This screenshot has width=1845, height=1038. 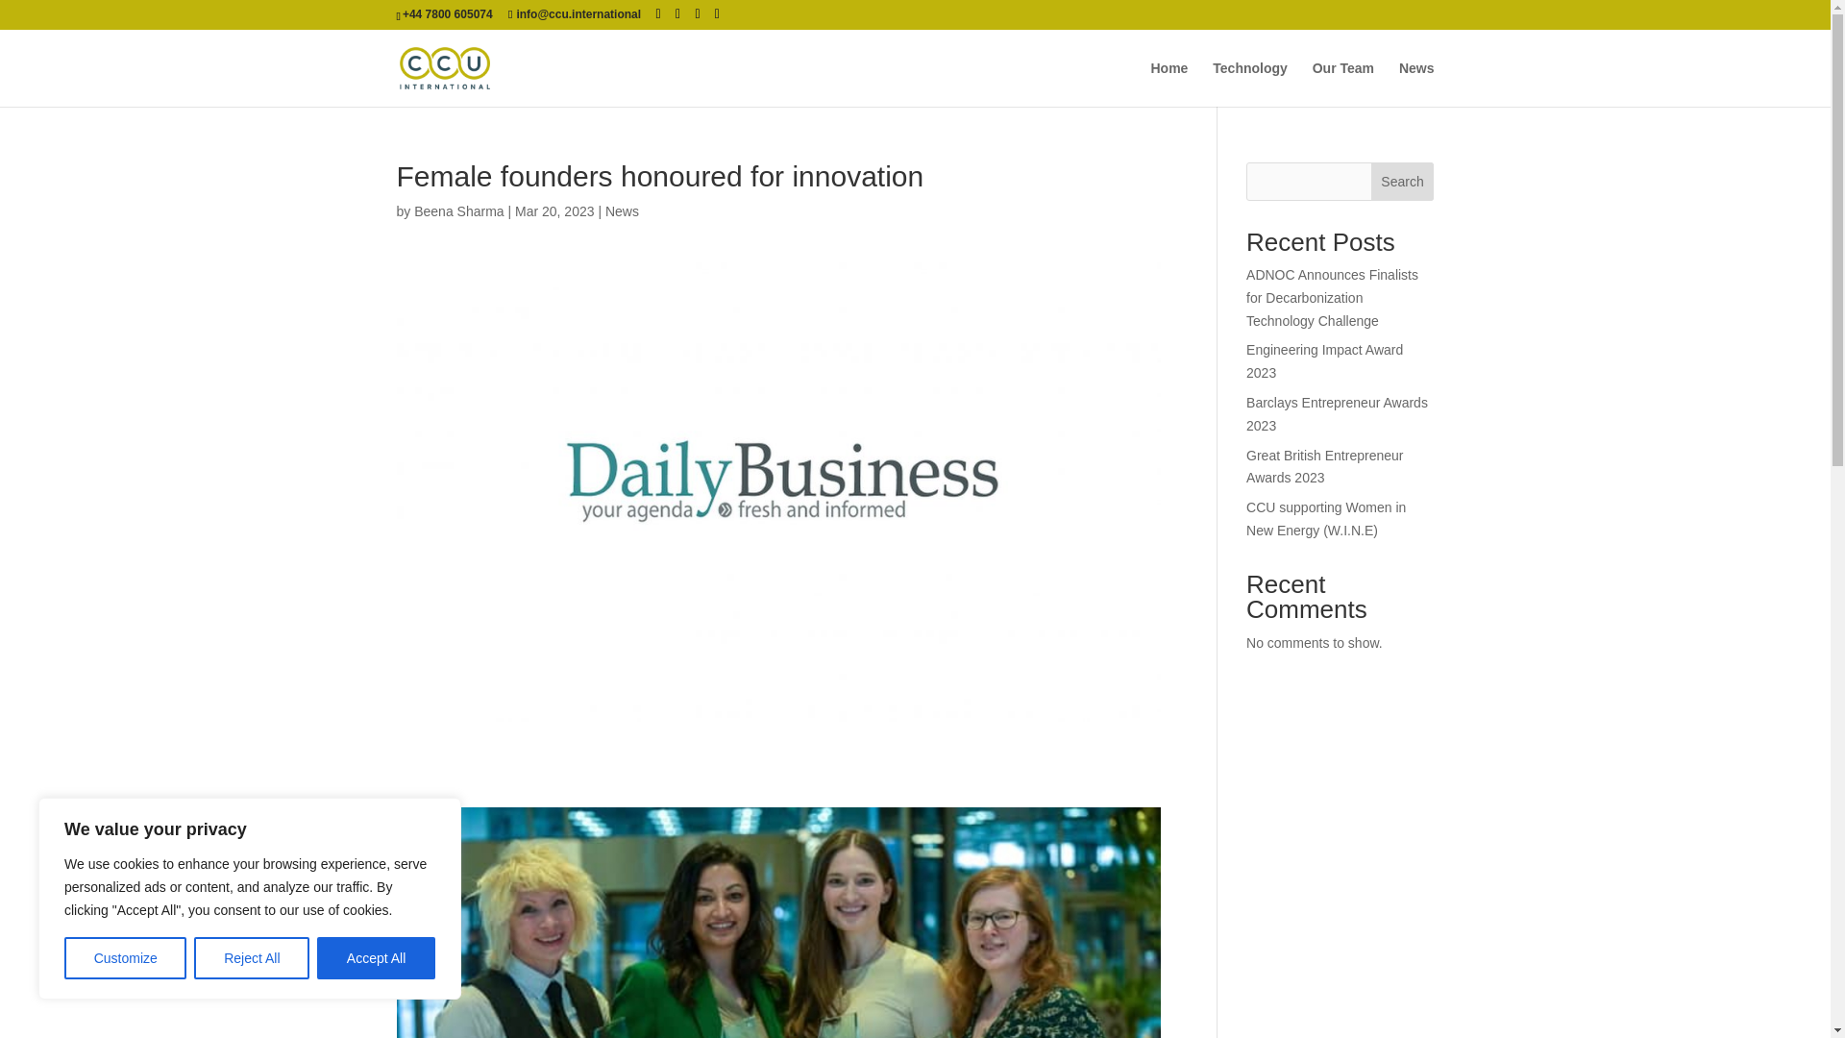 I want to click on Customize, so click(x=125, y=958).